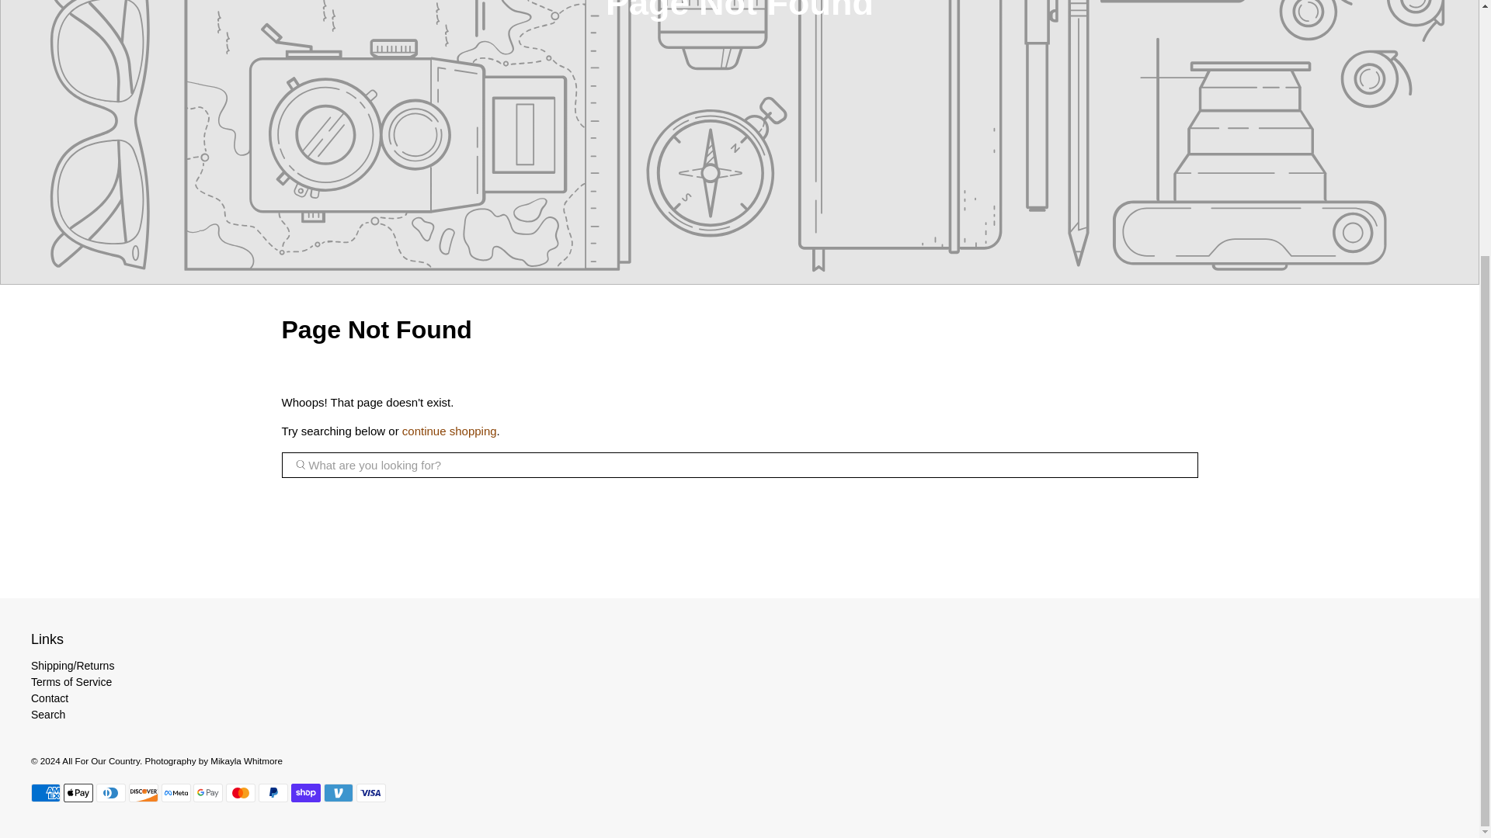  What do you see at coordinates (110, 792) in the screenshot?
I see `Diners Club` at bounding box center [110, 792].